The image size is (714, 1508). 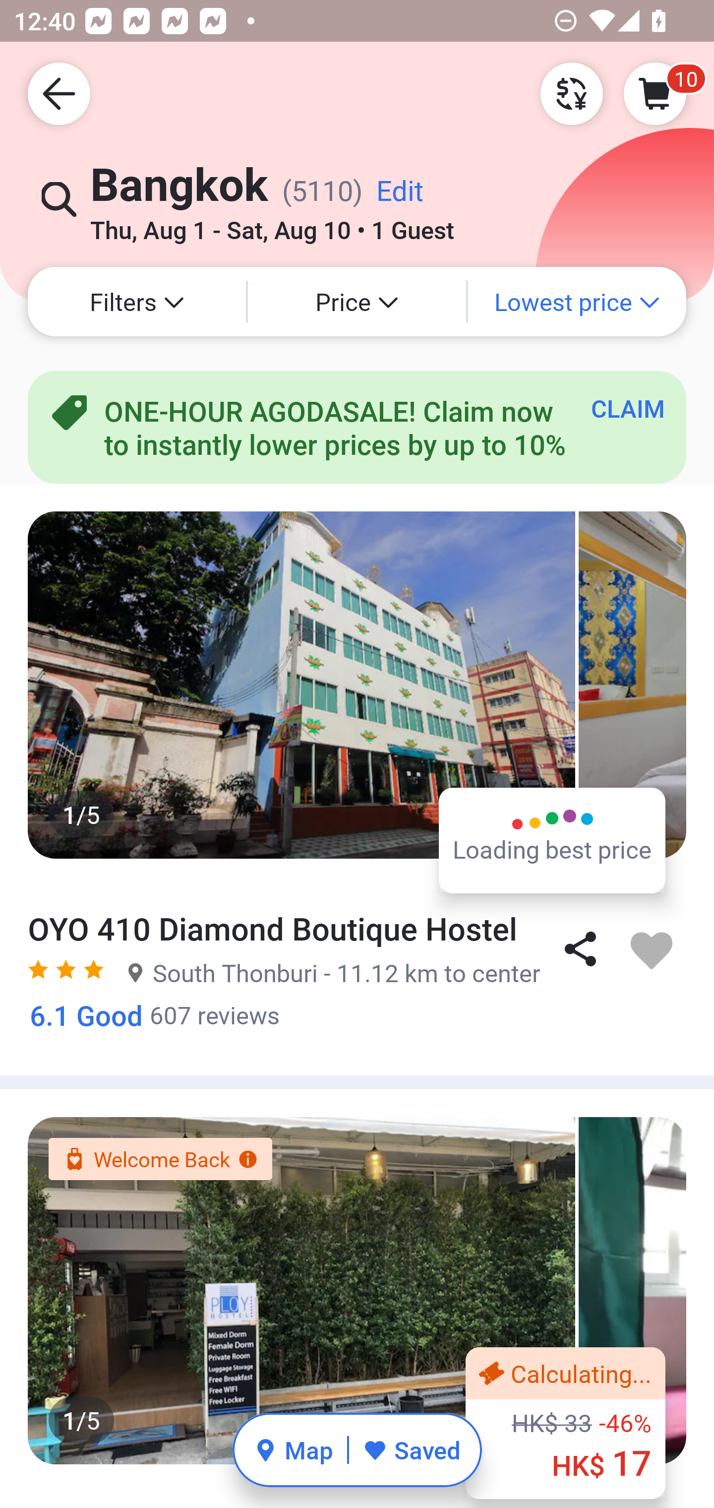 I want to click on Map, so click(x=294, y=1449).